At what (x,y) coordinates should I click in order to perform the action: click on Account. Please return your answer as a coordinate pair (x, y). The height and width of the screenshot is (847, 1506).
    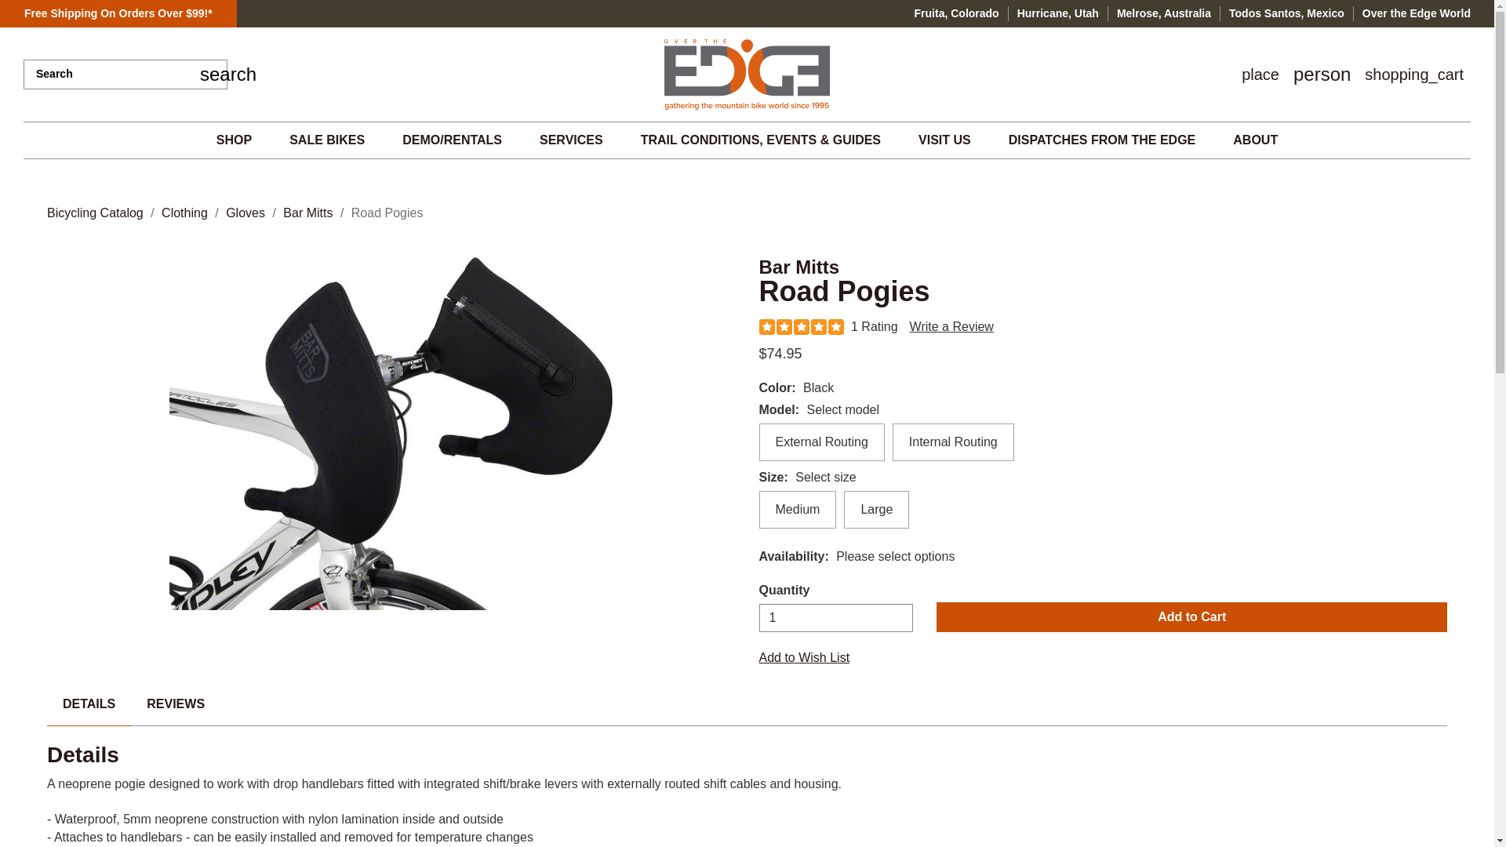
    Looking at the image, I should click on (1322, 74).